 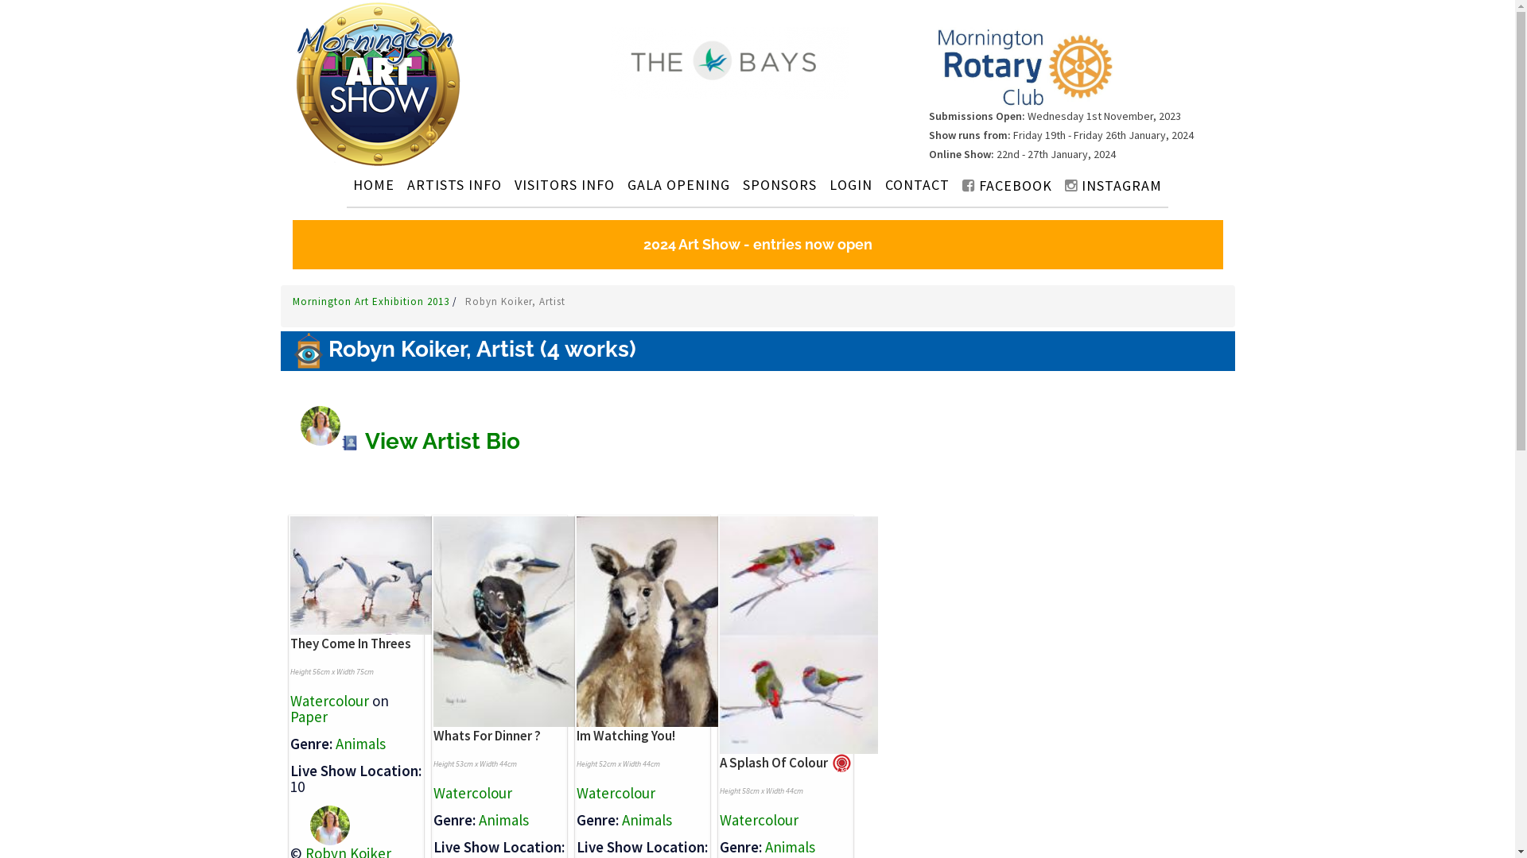 I want to click on HOME, so click(x=374, y=184).